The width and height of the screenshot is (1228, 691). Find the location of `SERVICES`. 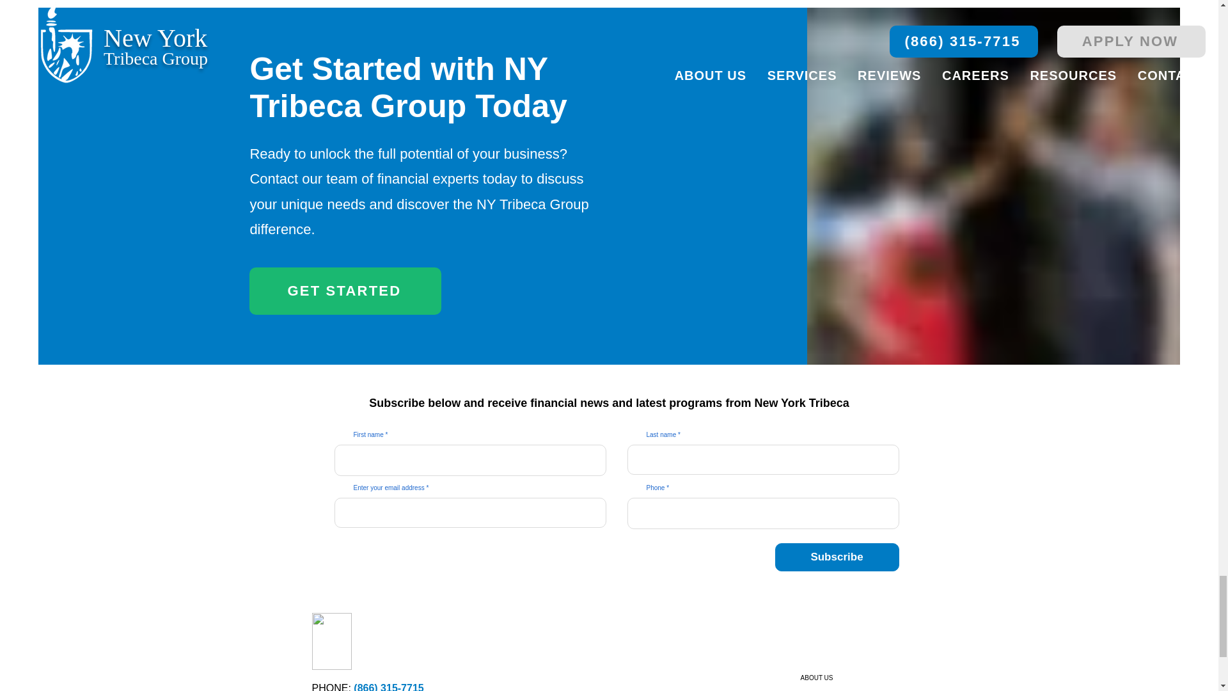

SERVICES is located at coordinates (794, 688).